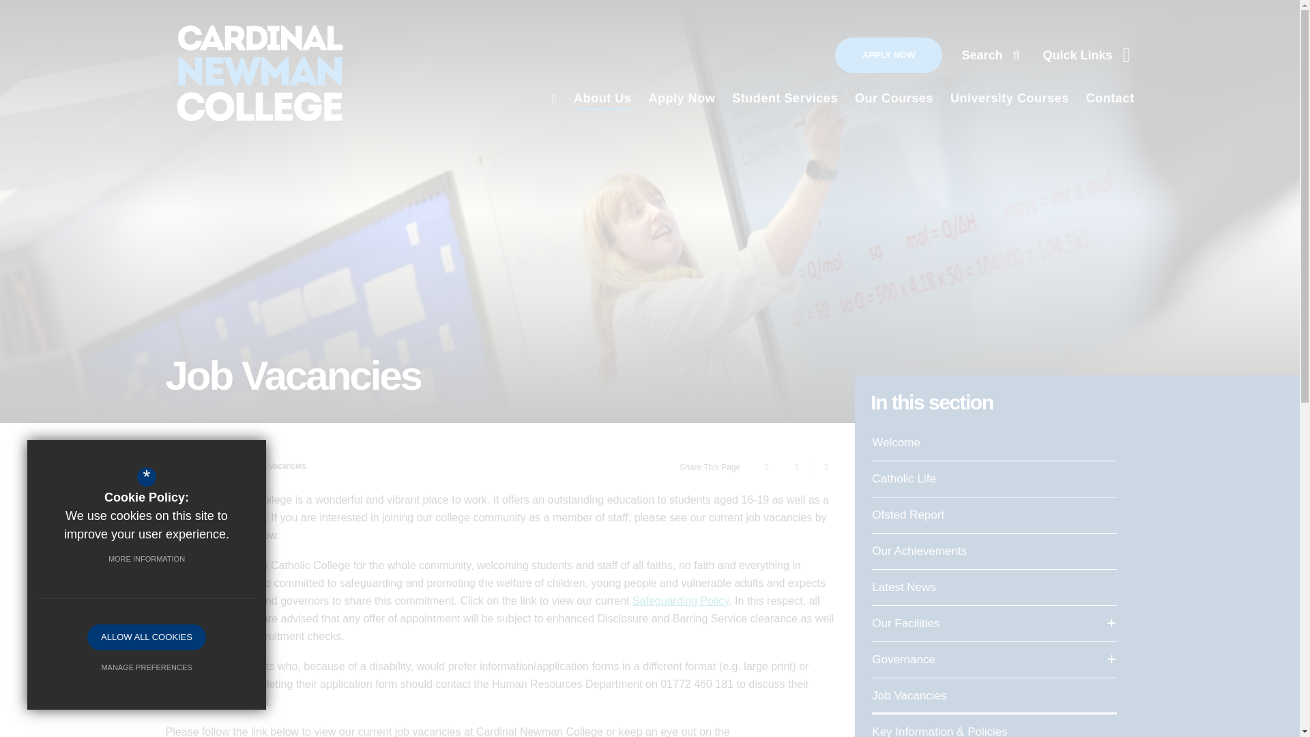 This screenshot has height=737, width=1310. I want to click on APPLY NOW, so click(888, 55).